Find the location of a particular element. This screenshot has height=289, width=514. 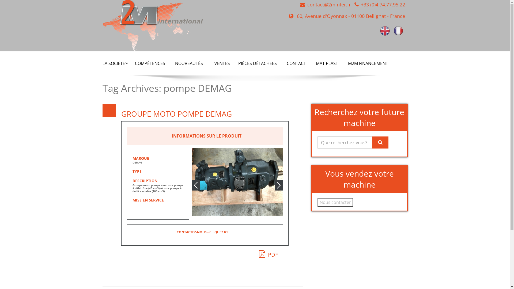

VENTES is located at coordinates (223, 63).